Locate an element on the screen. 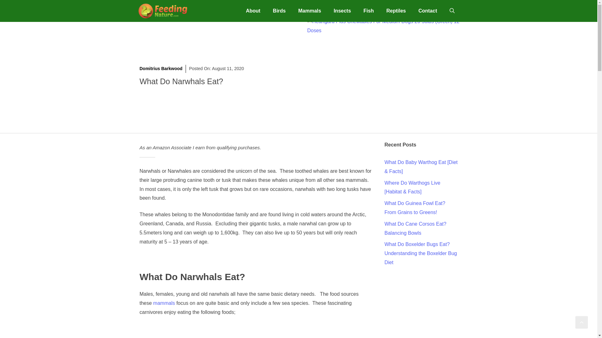 The height and width of the screenshot is (338, 602). What Do Cane Corsos Eat? Balancing Bowls is located at coordinates (415, 228).